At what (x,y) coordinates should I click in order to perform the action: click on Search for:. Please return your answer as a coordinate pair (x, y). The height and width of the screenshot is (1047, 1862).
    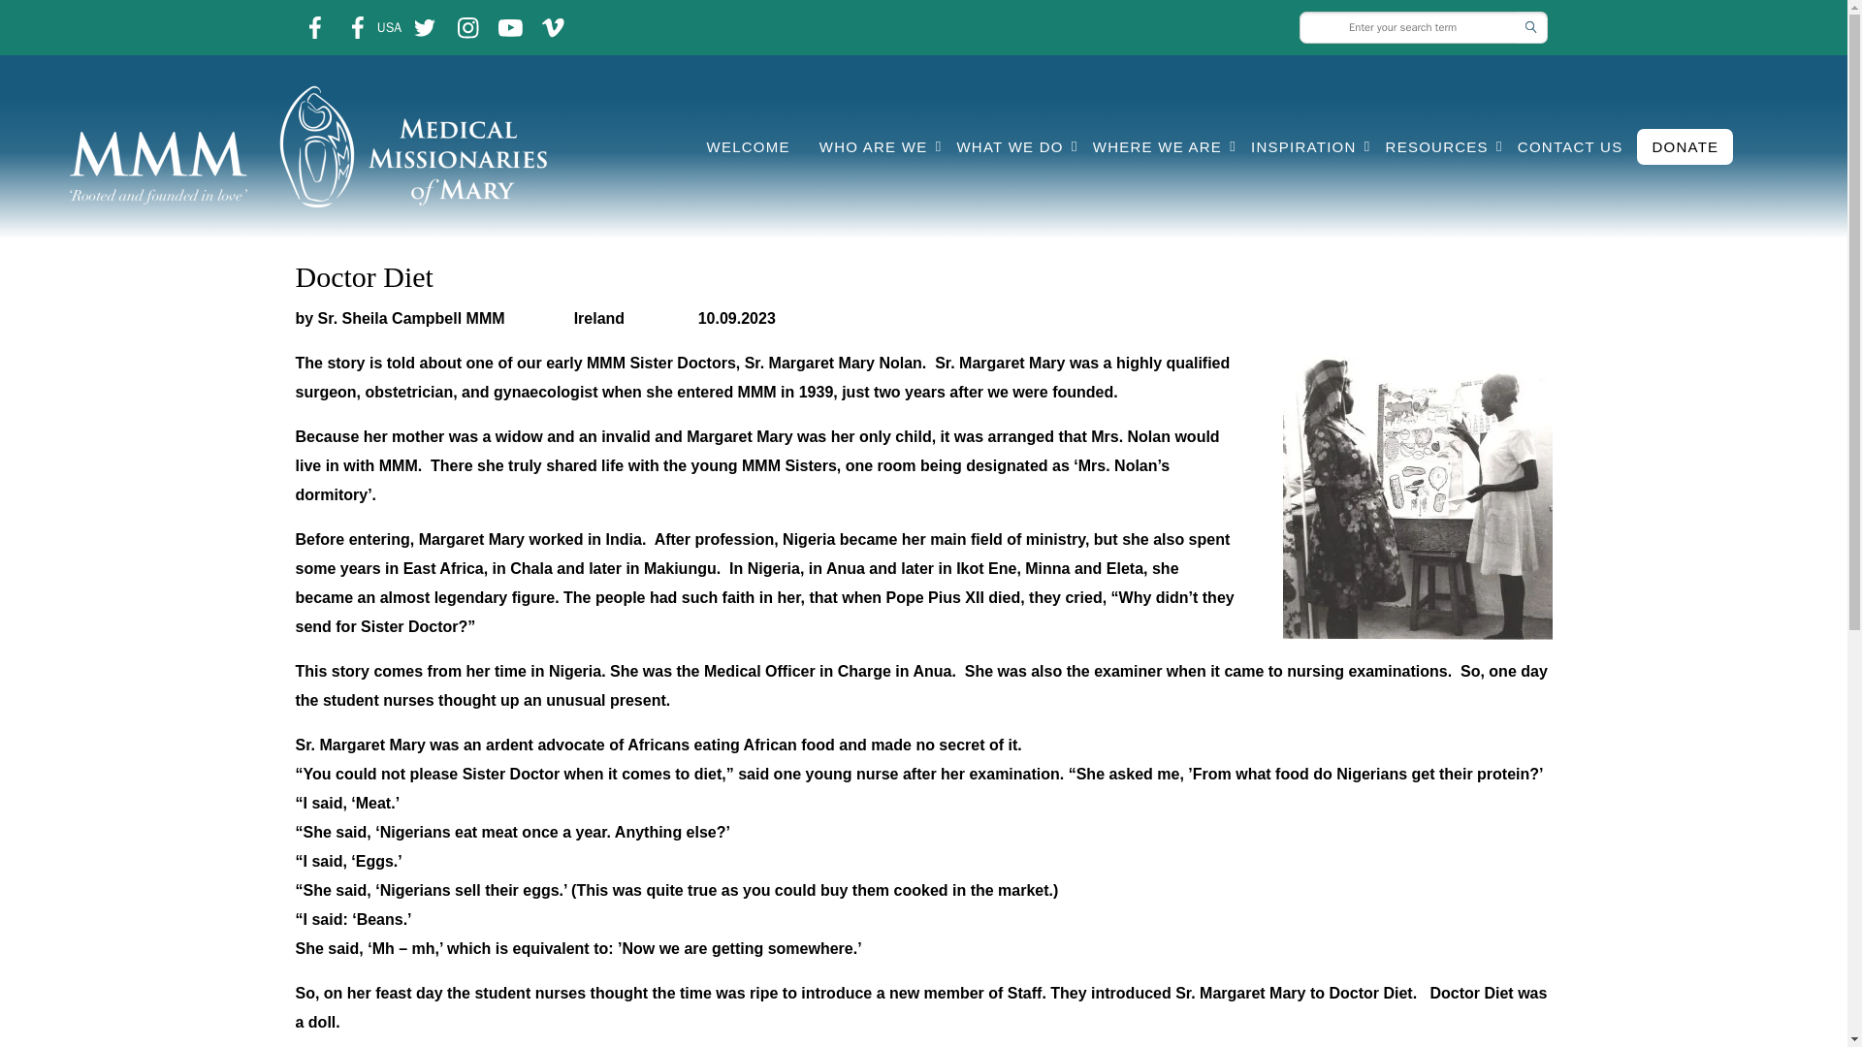
    Looking at the image, I should click on (1408, 27).